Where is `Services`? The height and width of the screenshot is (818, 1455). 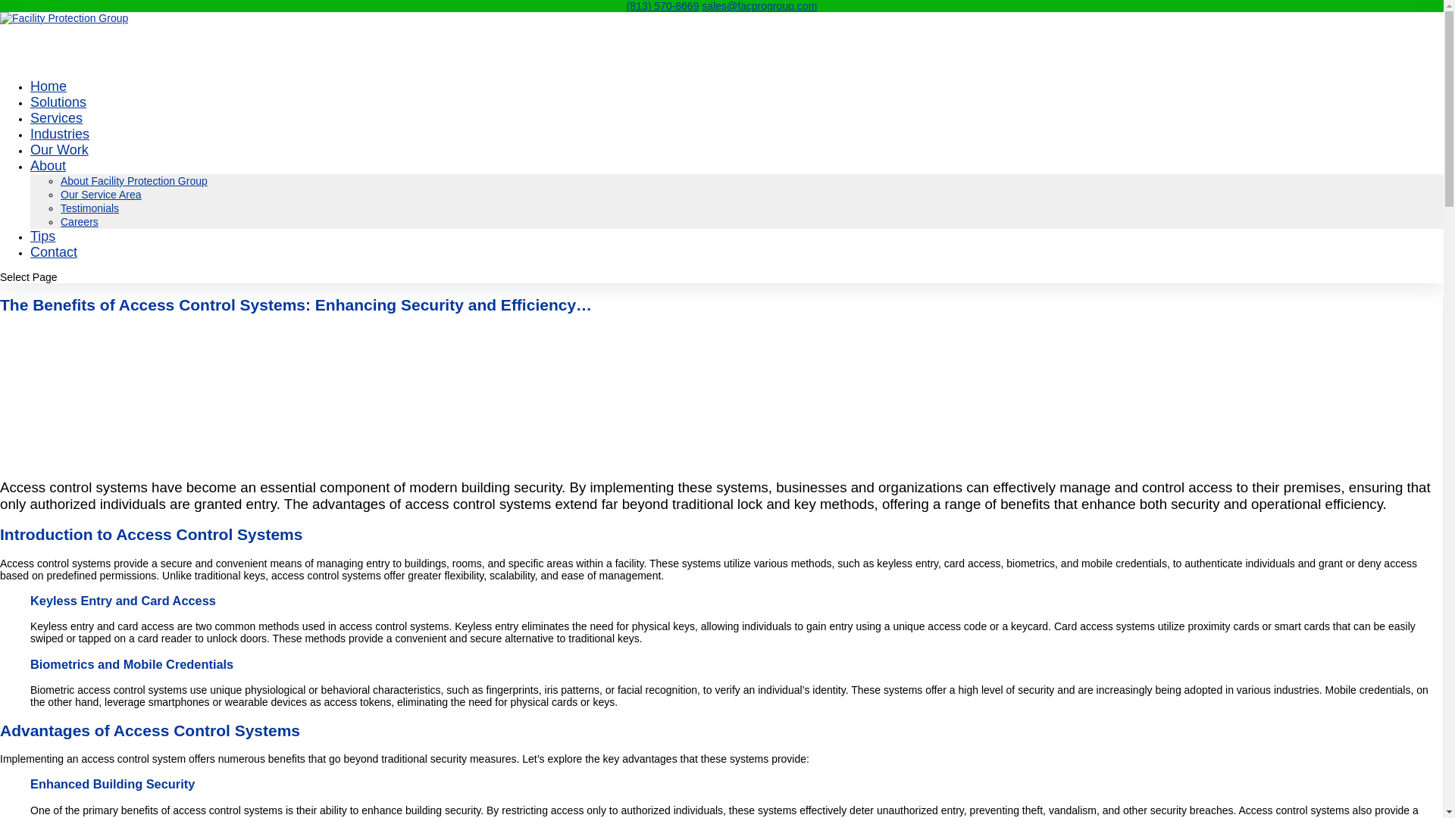 Services is located at coordinates (56, 132).